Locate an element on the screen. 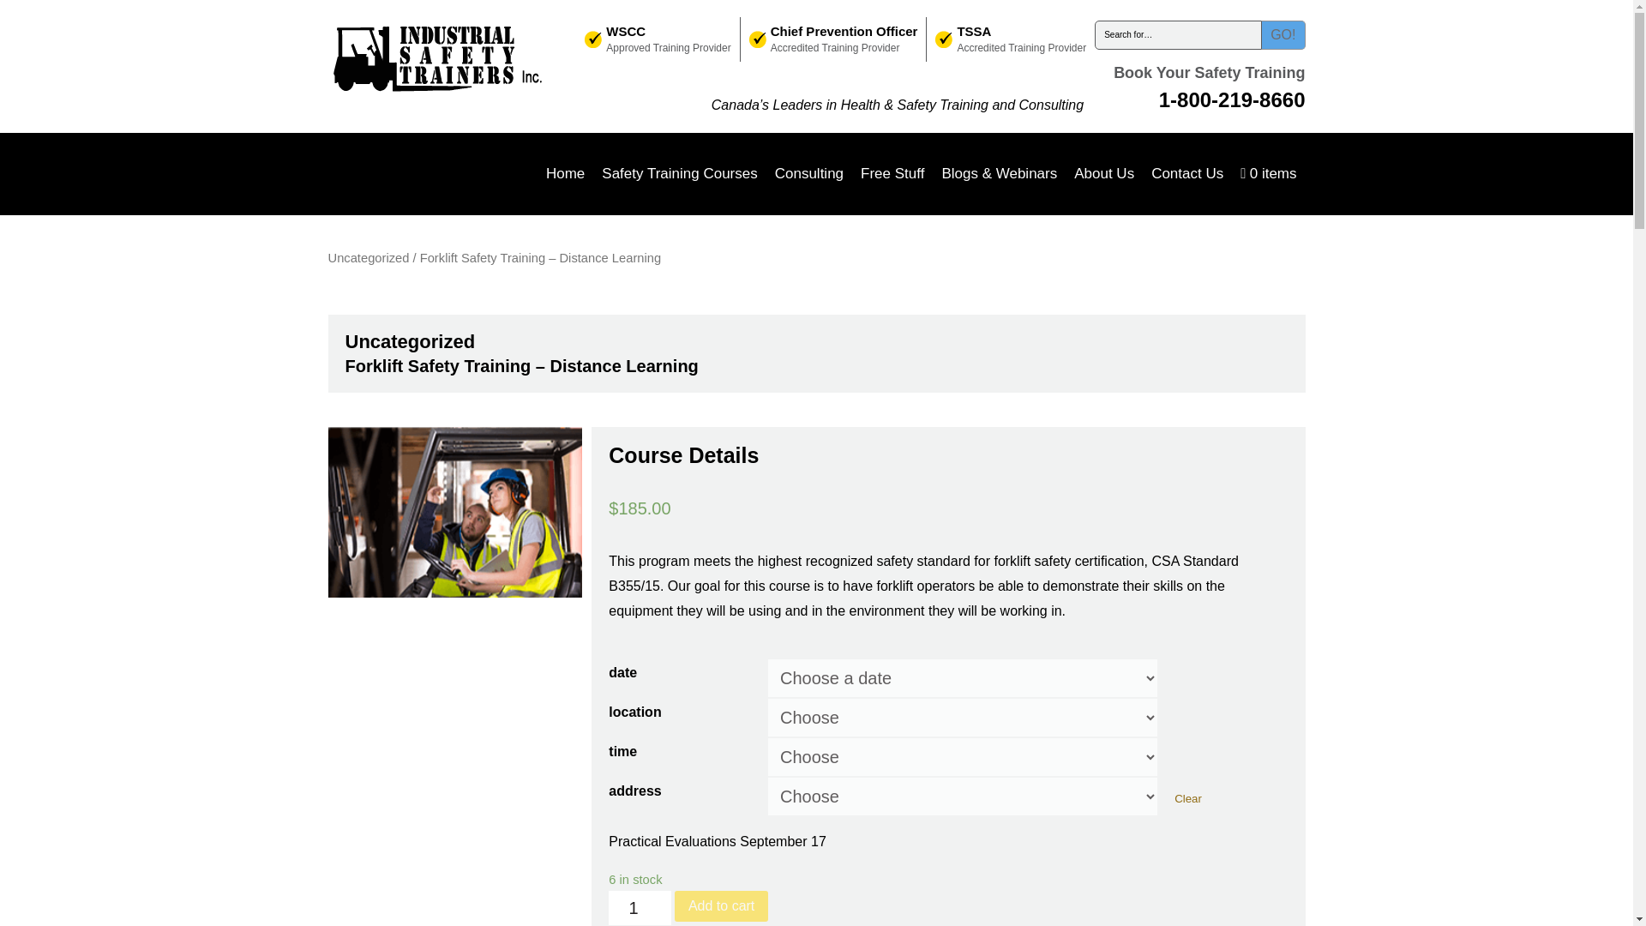  1-800-219-8660 is located at coordinates (1231, 99).